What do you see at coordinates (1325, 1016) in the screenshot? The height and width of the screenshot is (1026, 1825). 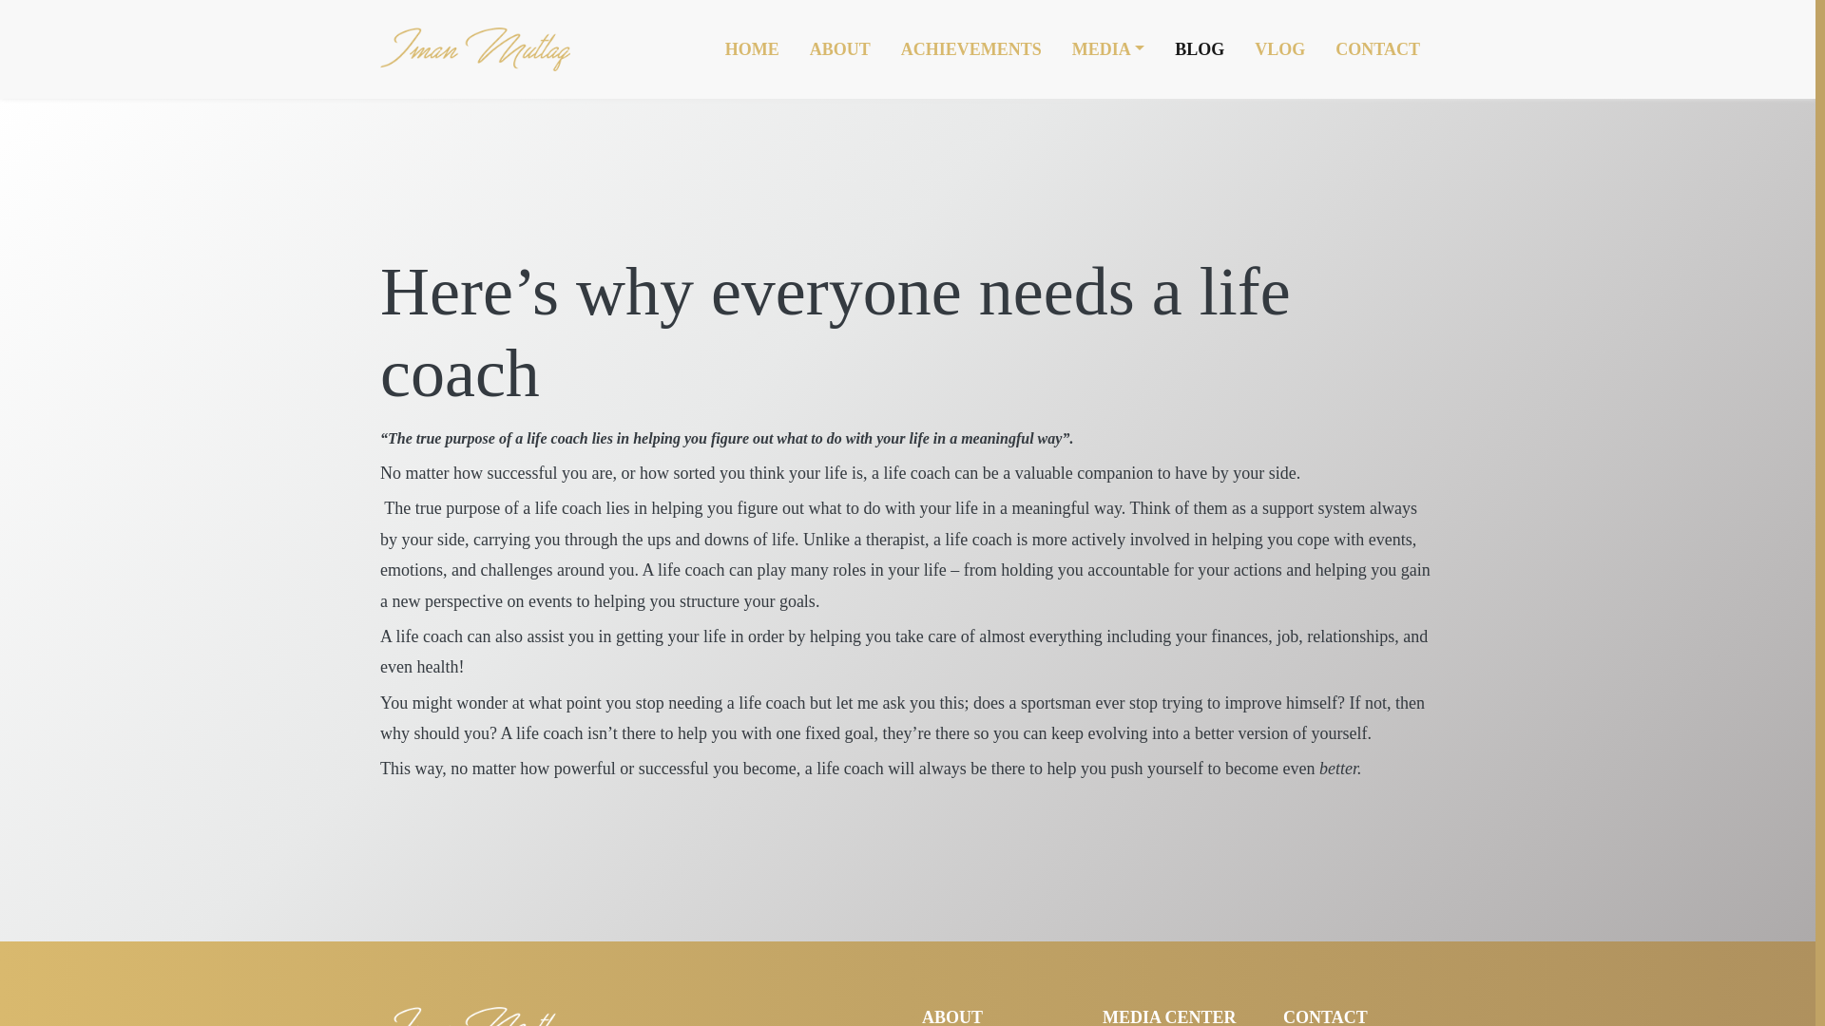 I see `CONTACT` at bounding box center [1325, 1016].